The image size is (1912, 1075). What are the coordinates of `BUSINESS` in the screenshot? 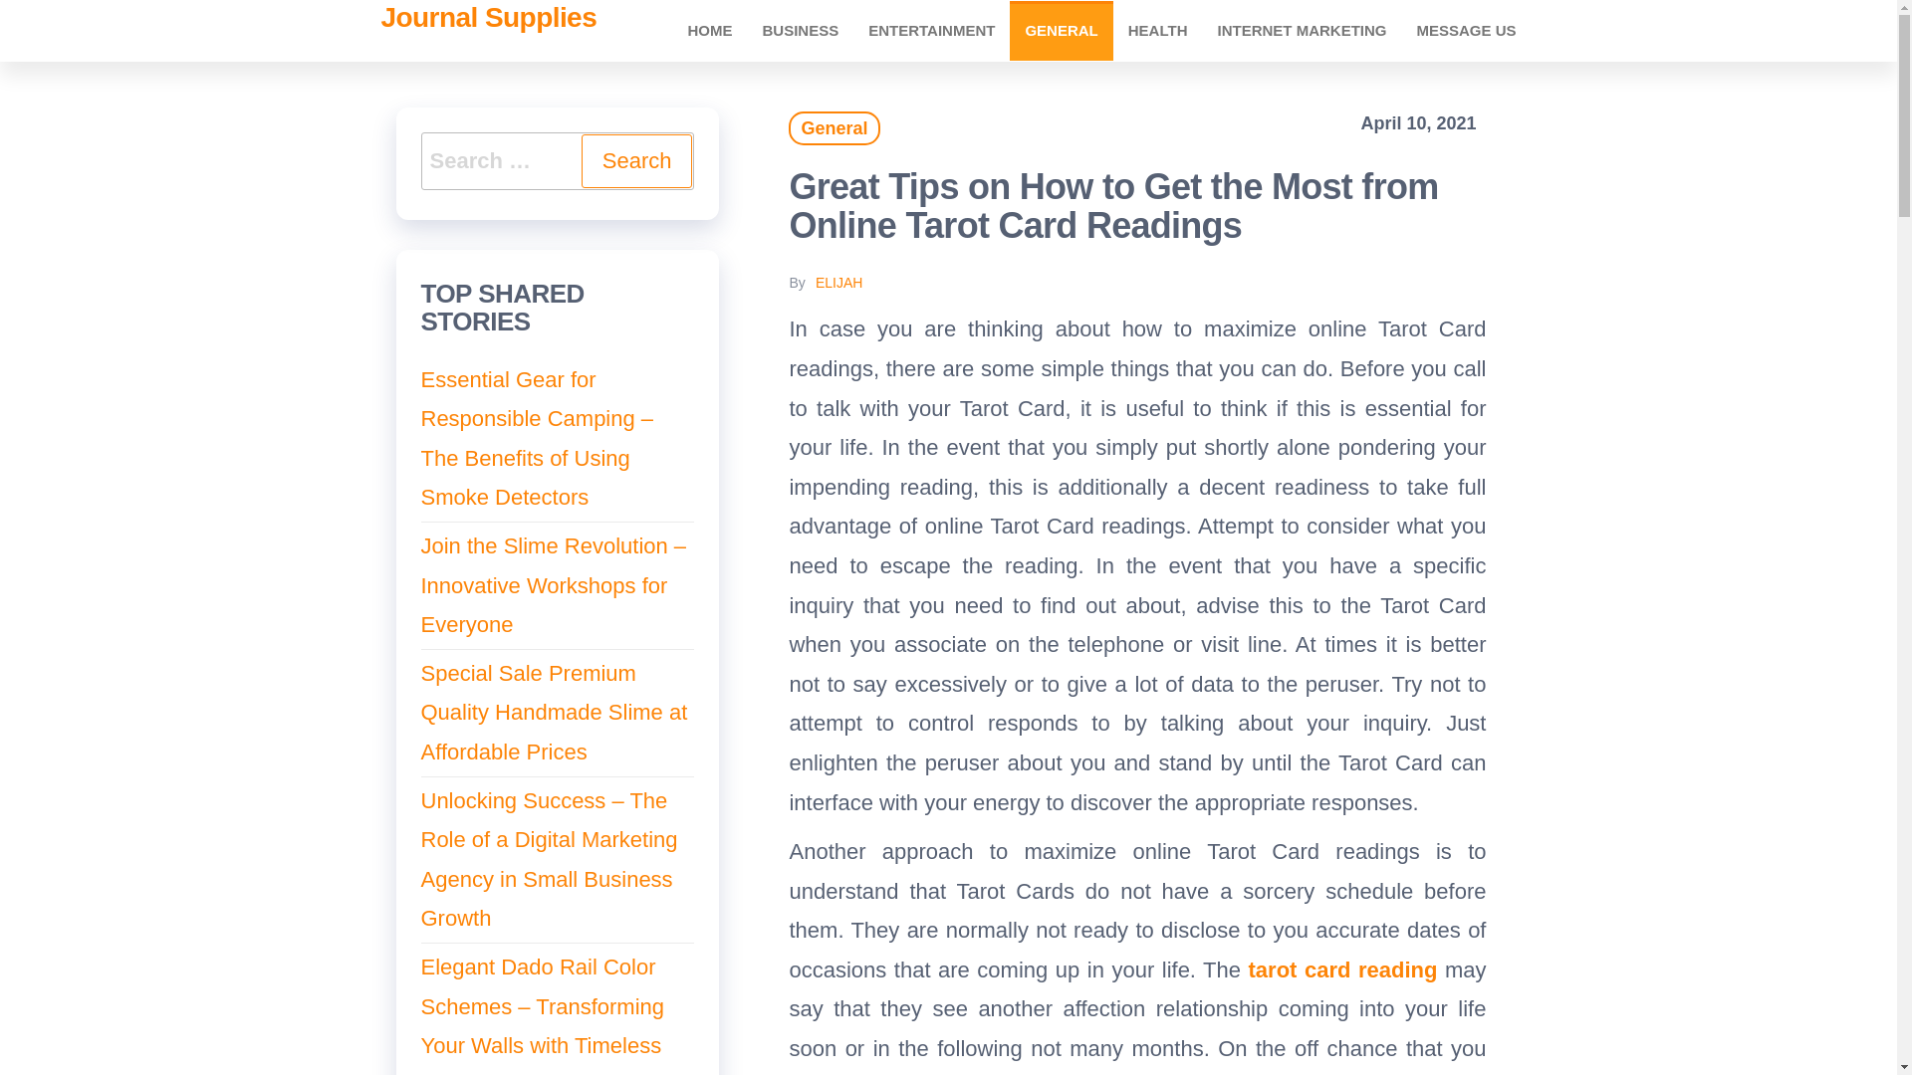 It's located at (800, 30).